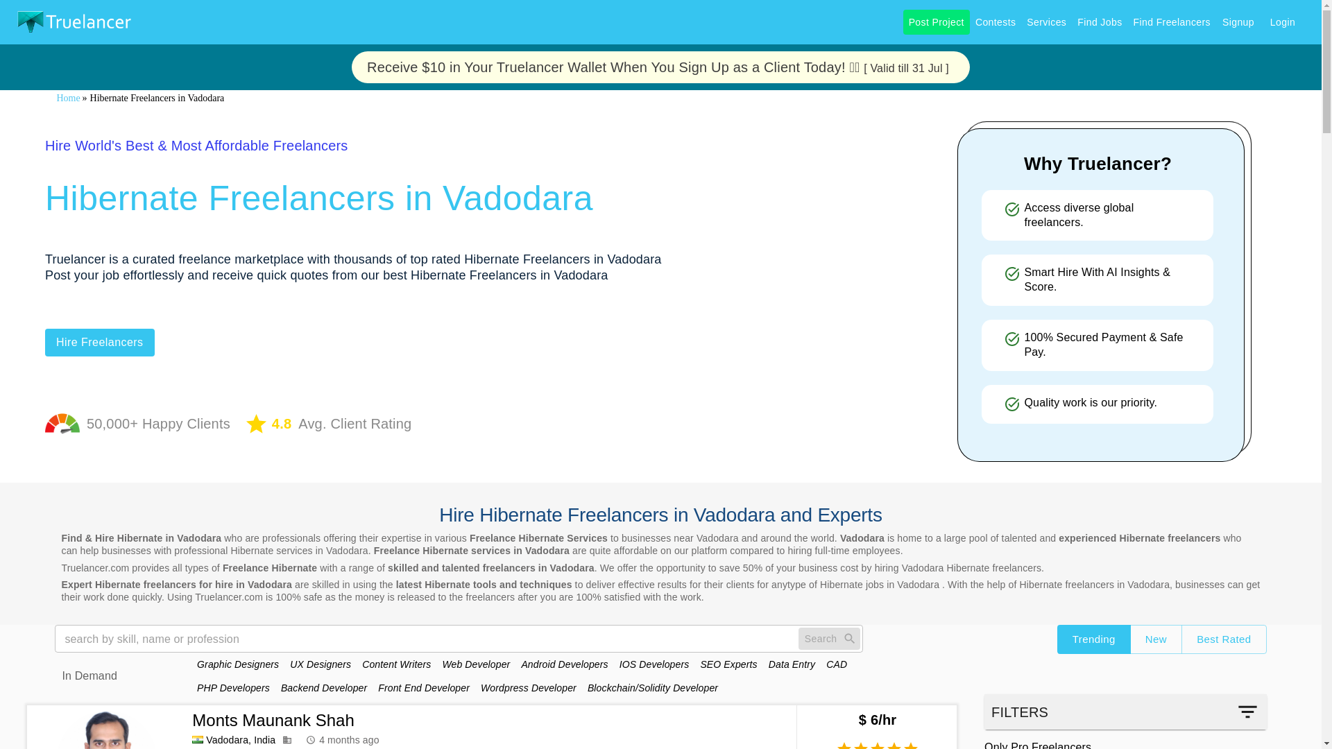 This screenshot has width=1332, height=749. I want to click on Contests, so click(995, 22).